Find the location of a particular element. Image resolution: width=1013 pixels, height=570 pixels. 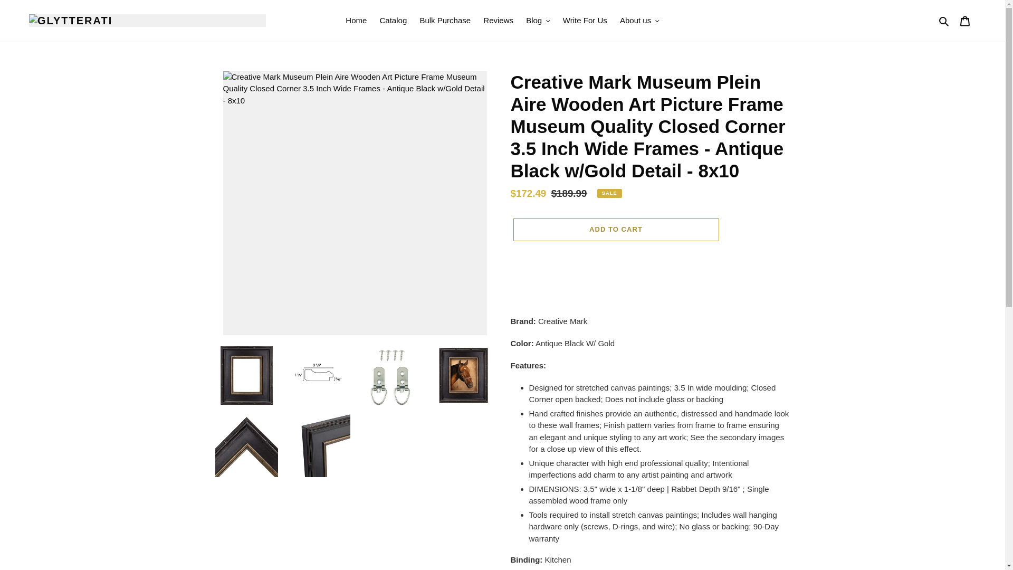

Catalog is located at coordinates (394, 21).